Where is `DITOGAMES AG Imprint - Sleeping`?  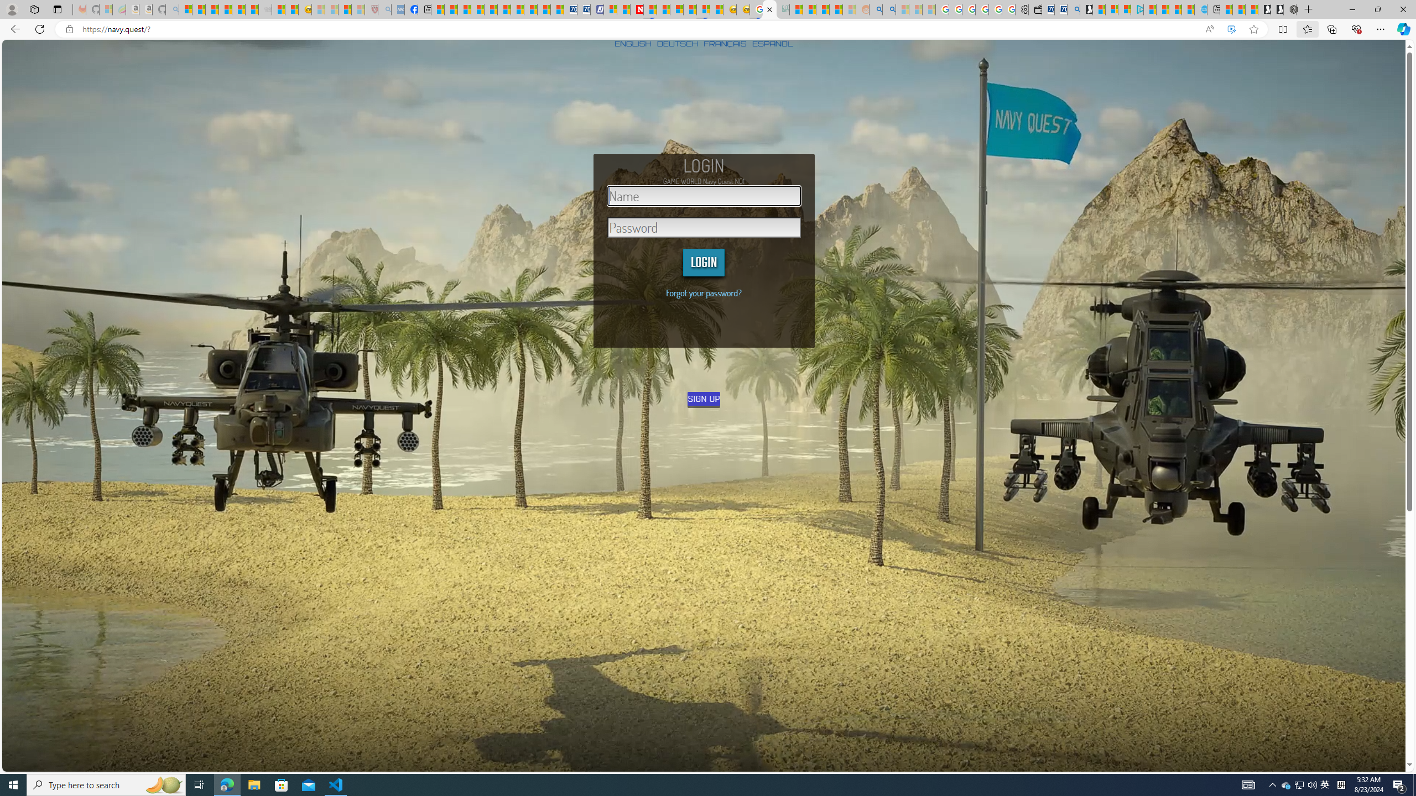 DITOGAMES AG Imprint - Sleeping is located at coordinates (783, 9).